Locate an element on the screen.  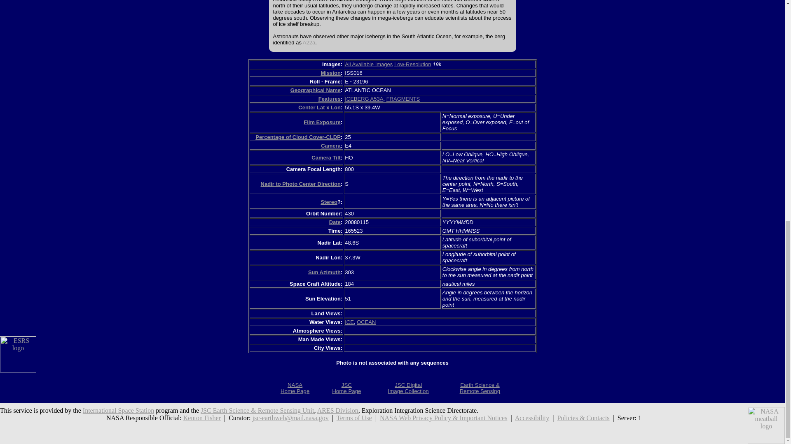
ARES Division is located at coordinates (295, 388).